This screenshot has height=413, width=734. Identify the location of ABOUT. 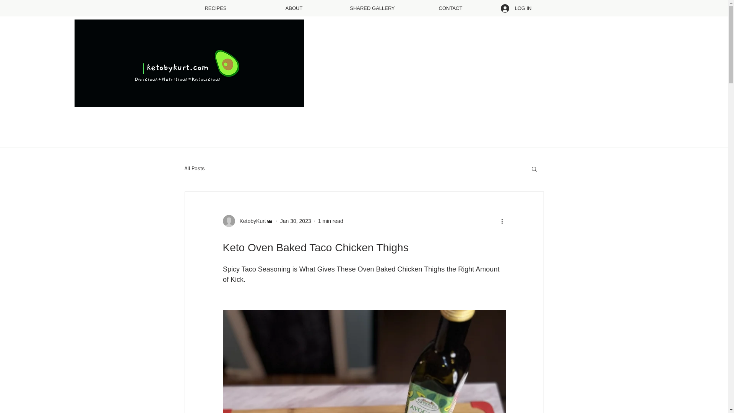
(294, 8).